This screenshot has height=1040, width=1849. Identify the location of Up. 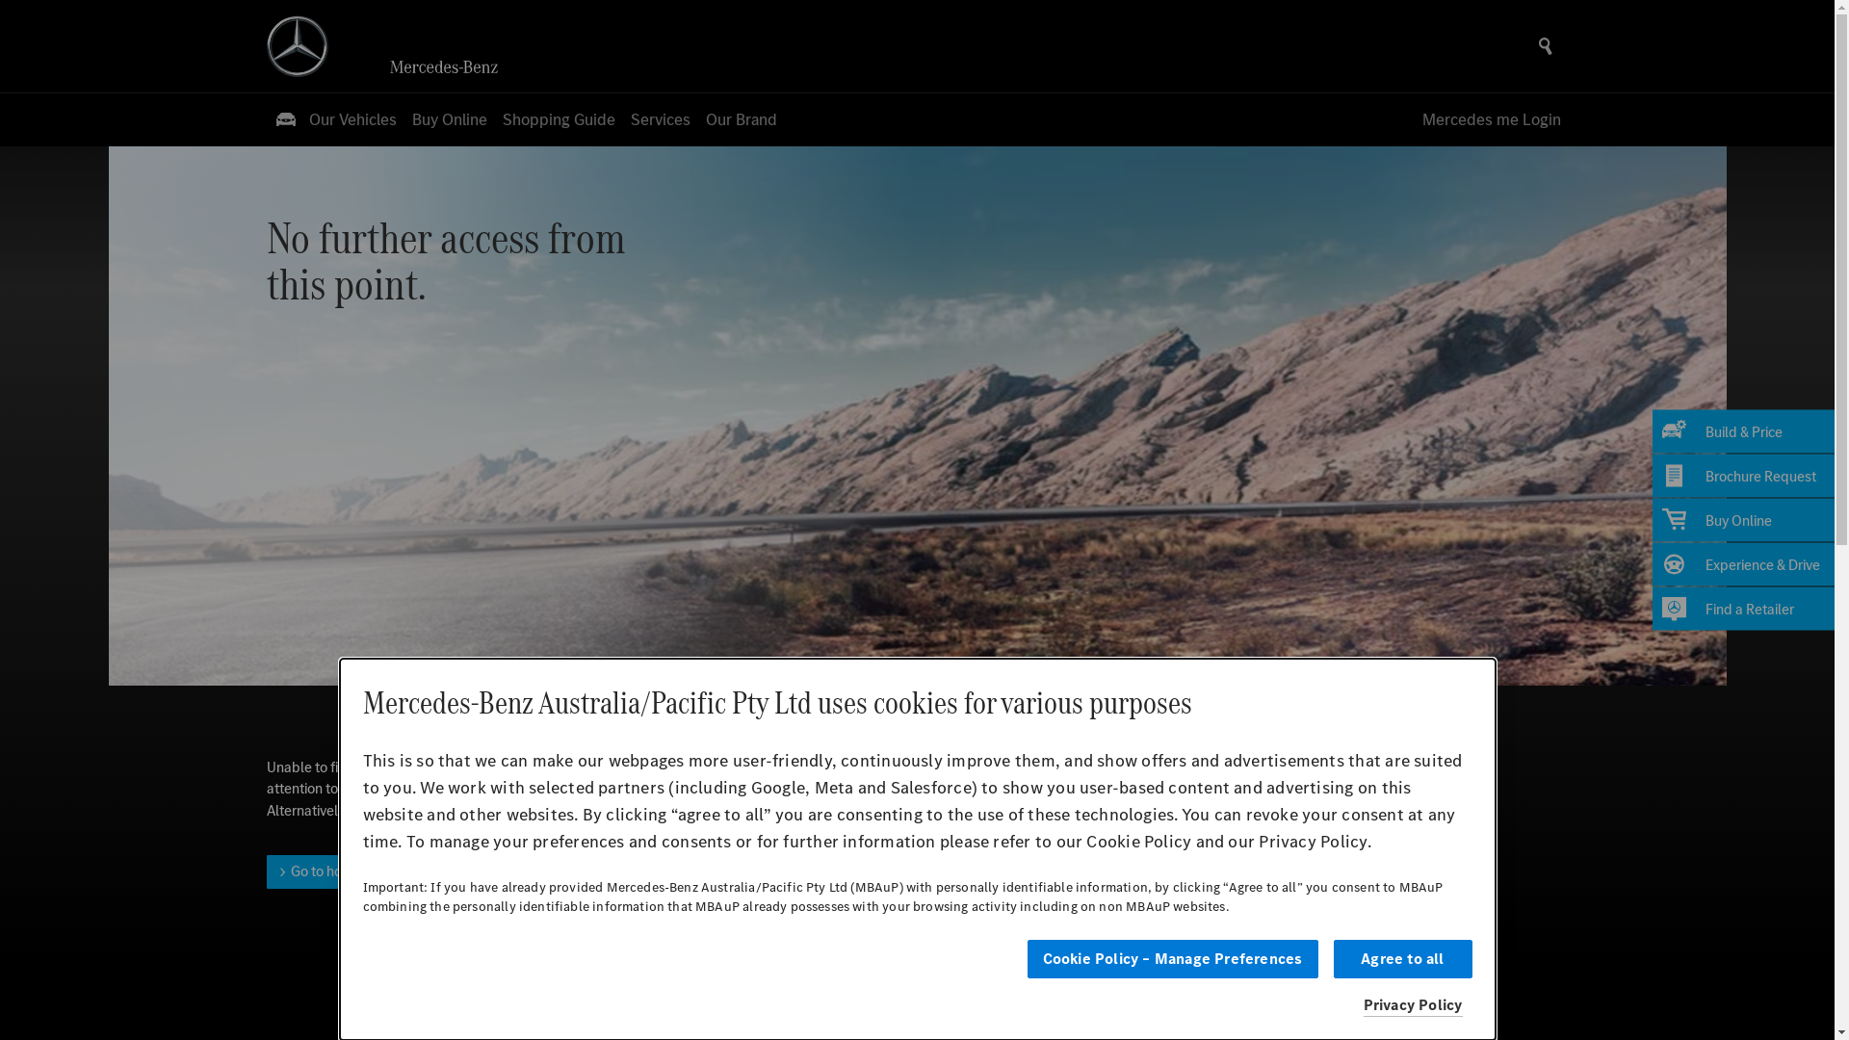
(917, 975).